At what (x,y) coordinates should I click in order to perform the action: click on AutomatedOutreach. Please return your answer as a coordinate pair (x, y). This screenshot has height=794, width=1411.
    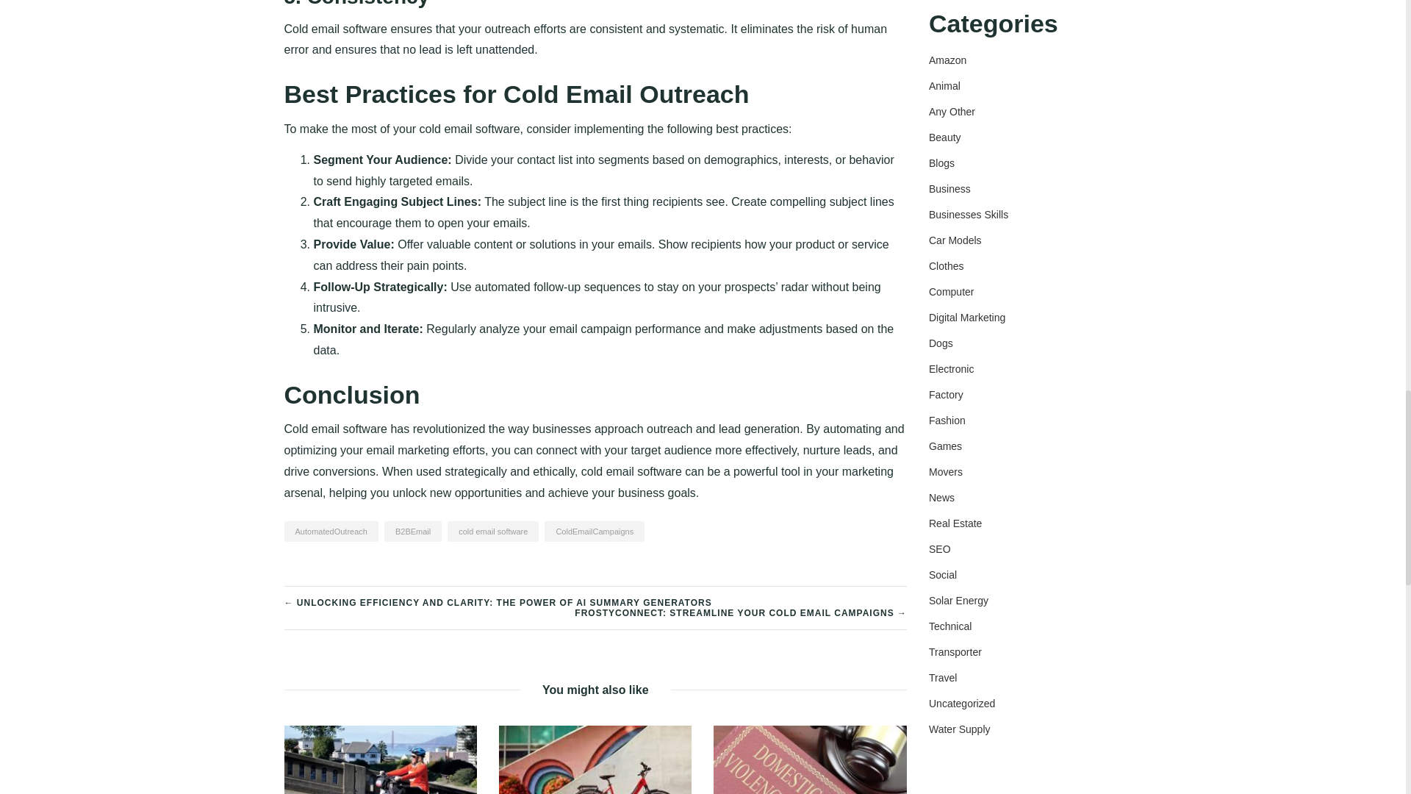
    Looking at the image, I should click on (331, 531).